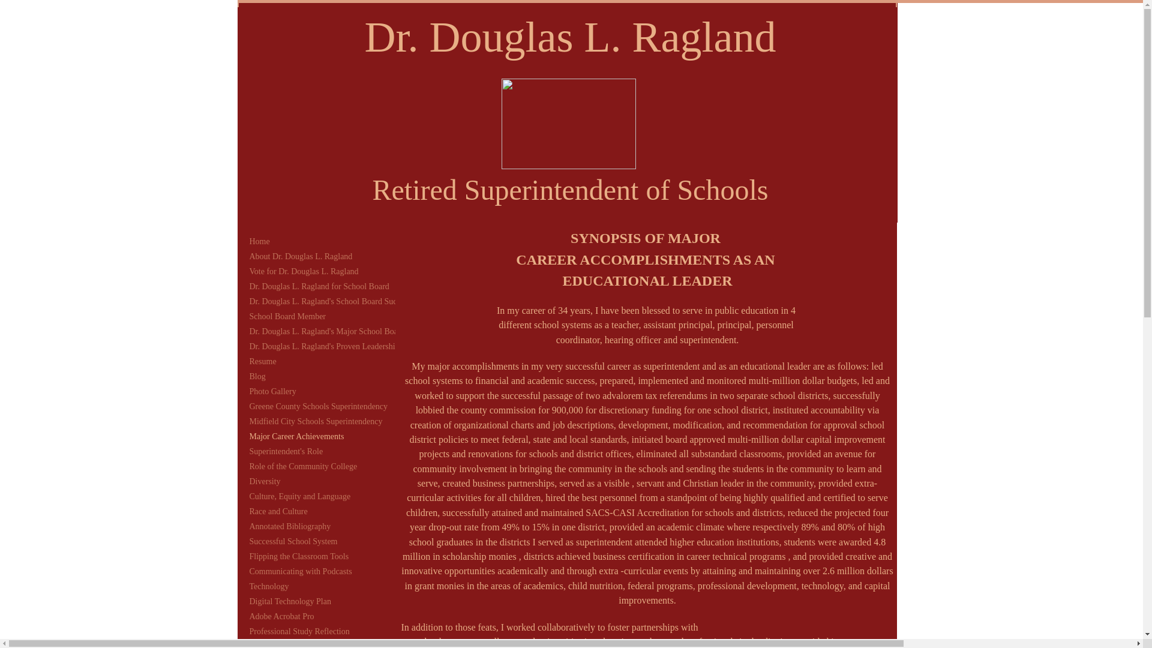 This screenshot has height=648, width=1152. Describe the element at coordinates (330, 302) in the screenshot. I see `Dr. Douglas L. Ragland's School Board Success` at that location.